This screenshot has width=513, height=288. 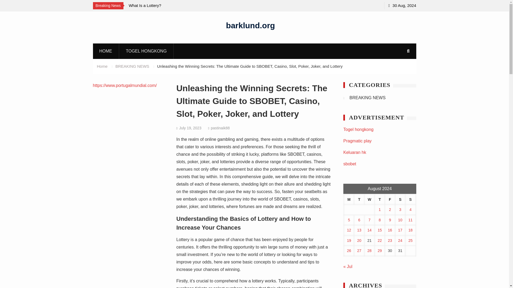 What do you see at coordinates (379, 199) in the screenshot?
I see `Thursday` at bounding box center [379, 199].